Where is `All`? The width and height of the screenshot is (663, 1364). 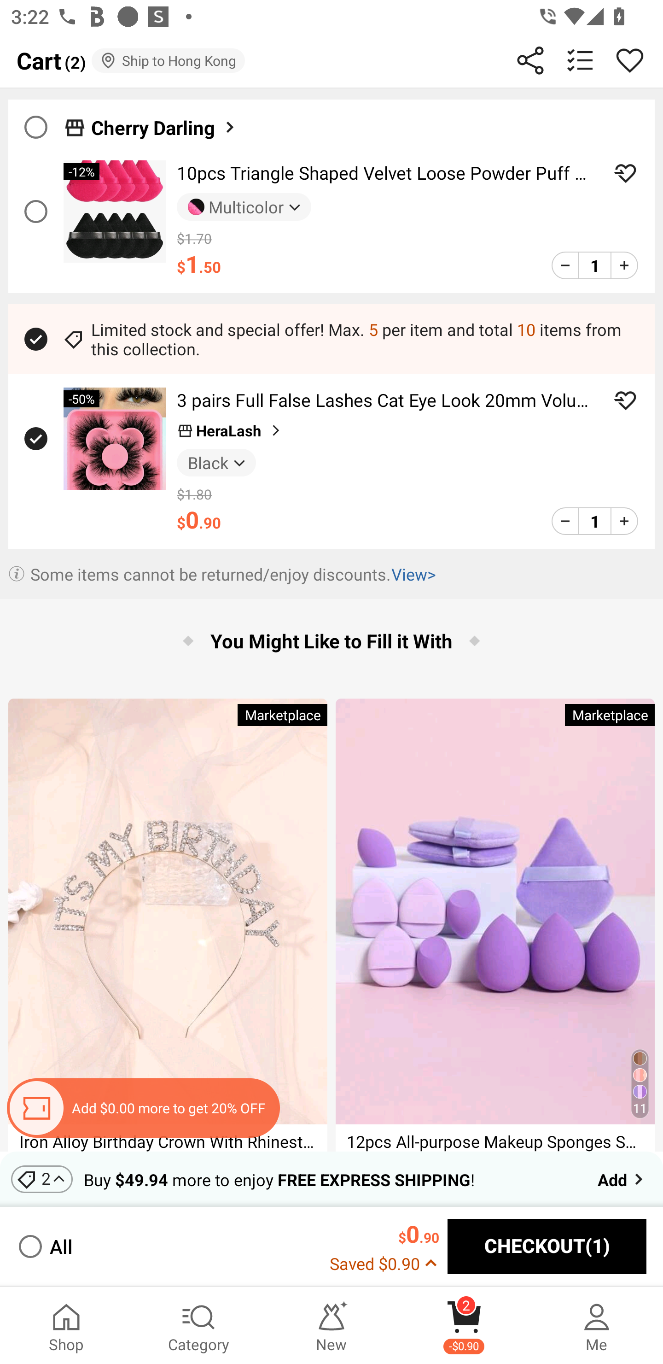 All is located at coordinates (45, 1246).